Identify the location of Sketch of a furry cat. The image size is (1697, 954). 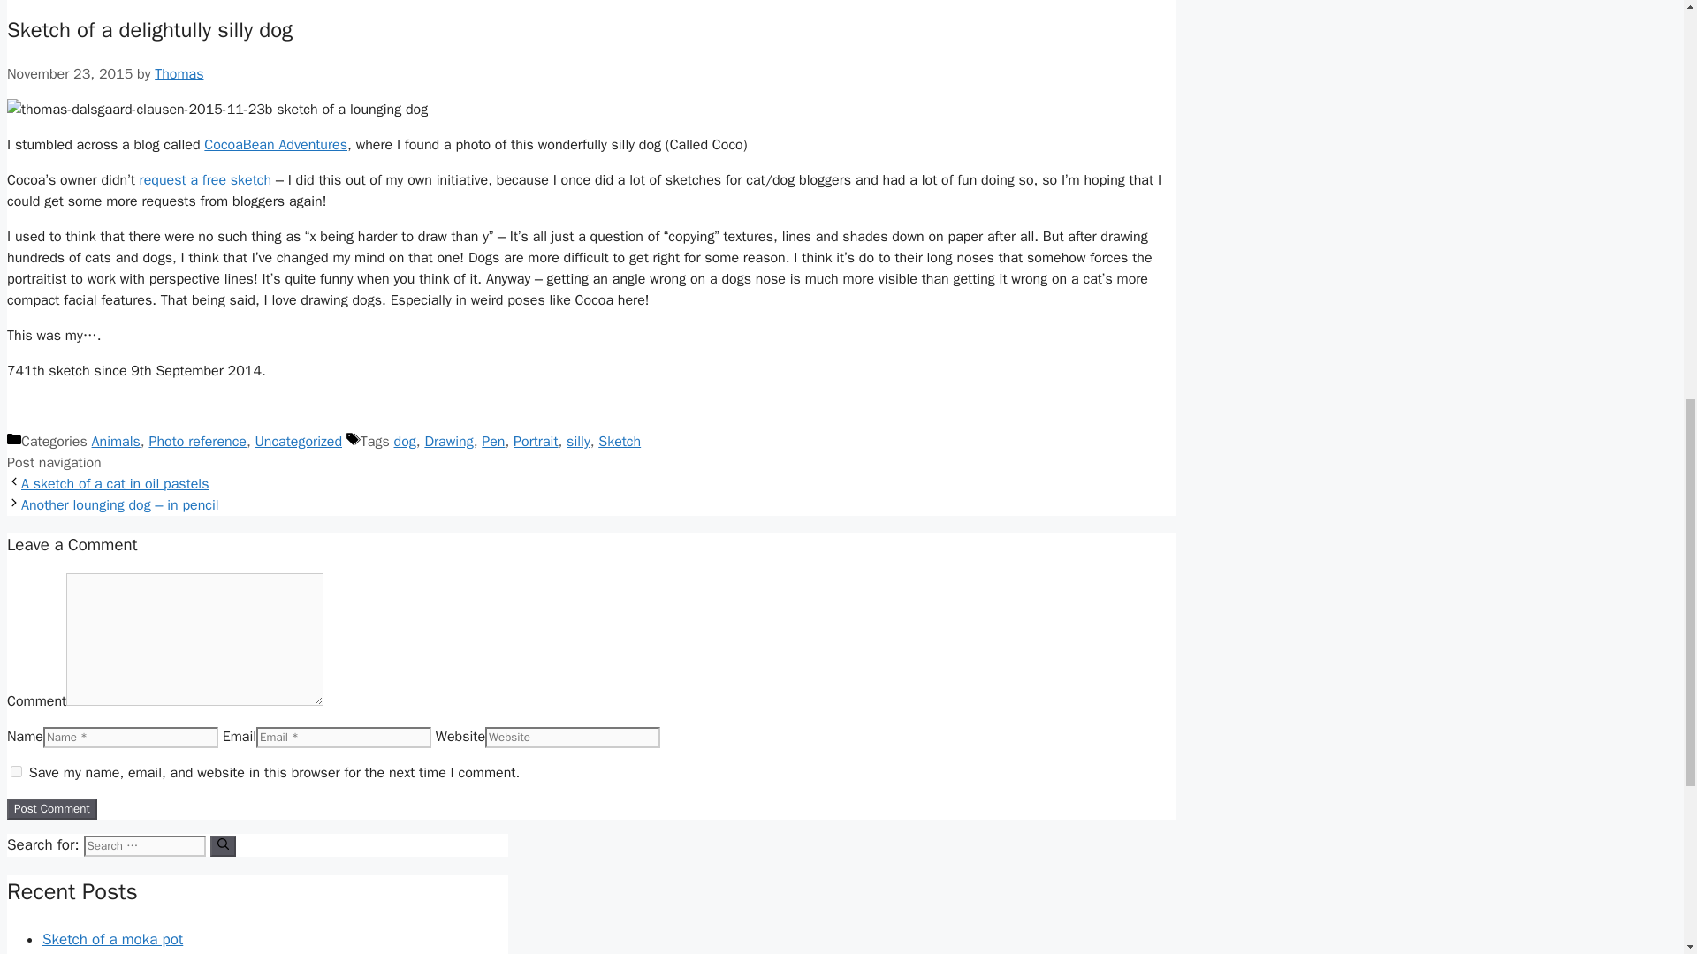
(108, 952).